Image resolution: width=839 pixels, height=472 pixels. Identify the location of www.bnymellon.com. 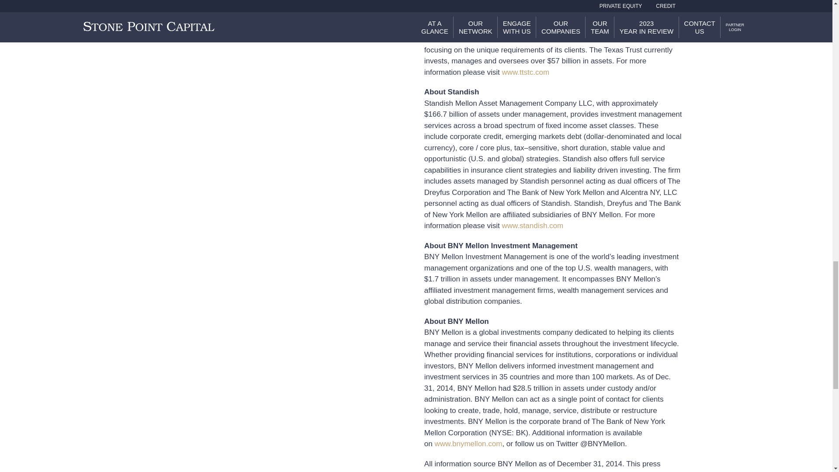
(468, 443).